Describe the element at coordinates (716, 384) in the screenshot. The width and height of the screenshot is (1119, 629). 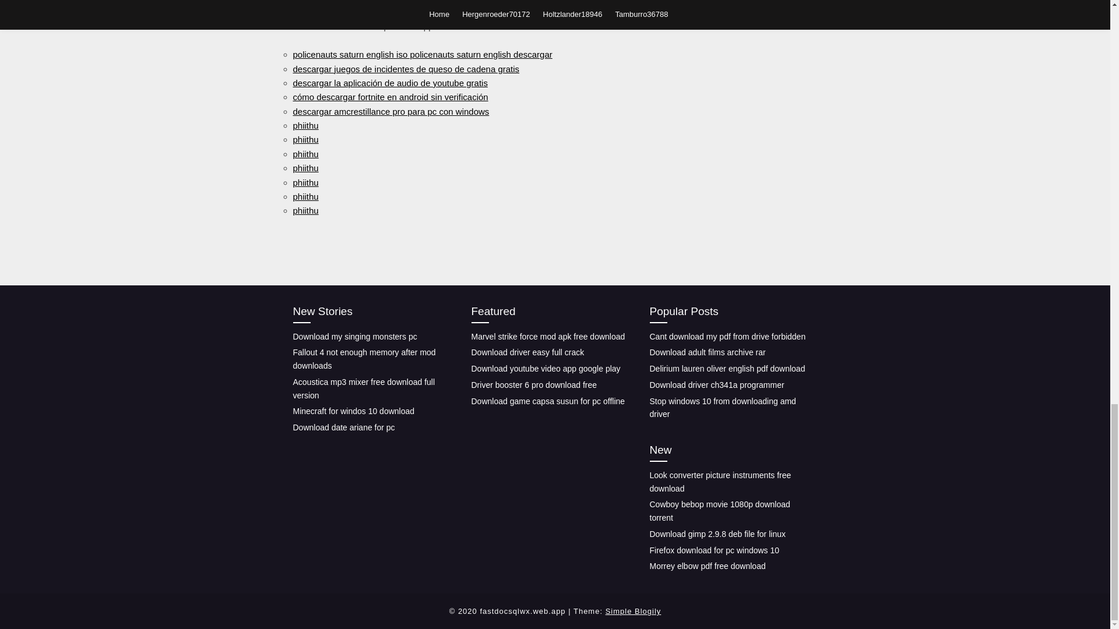
I see `Download driver ch341a programmer` at that location.